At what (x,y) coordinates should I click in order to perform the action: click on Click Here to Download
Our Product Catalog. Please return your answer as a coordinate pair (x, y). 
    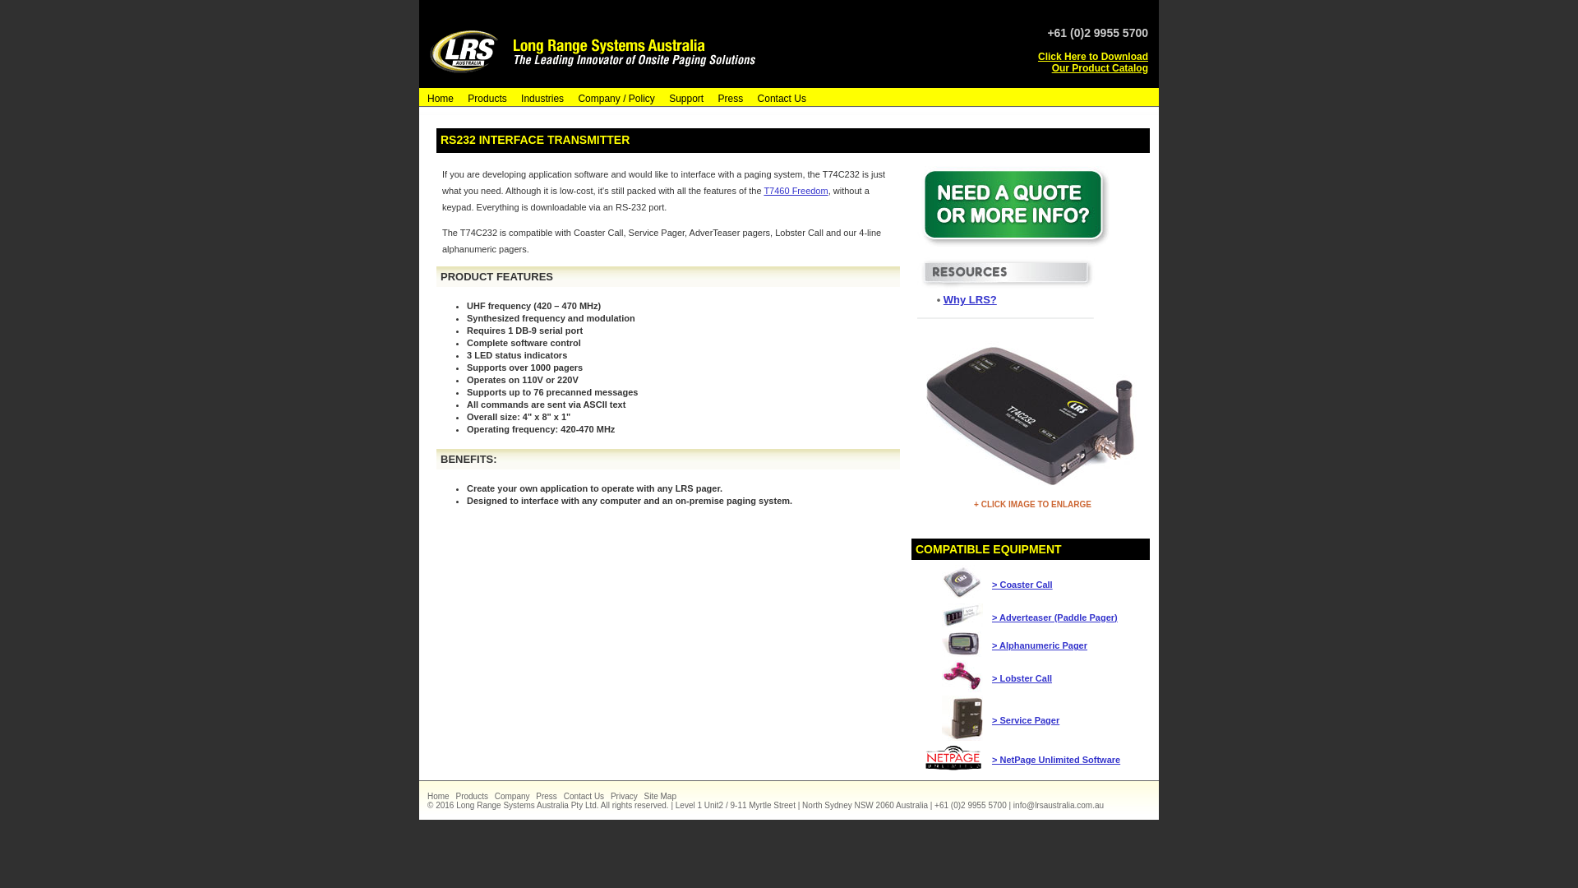
    Looking at the image, I should click on (1093, 62).